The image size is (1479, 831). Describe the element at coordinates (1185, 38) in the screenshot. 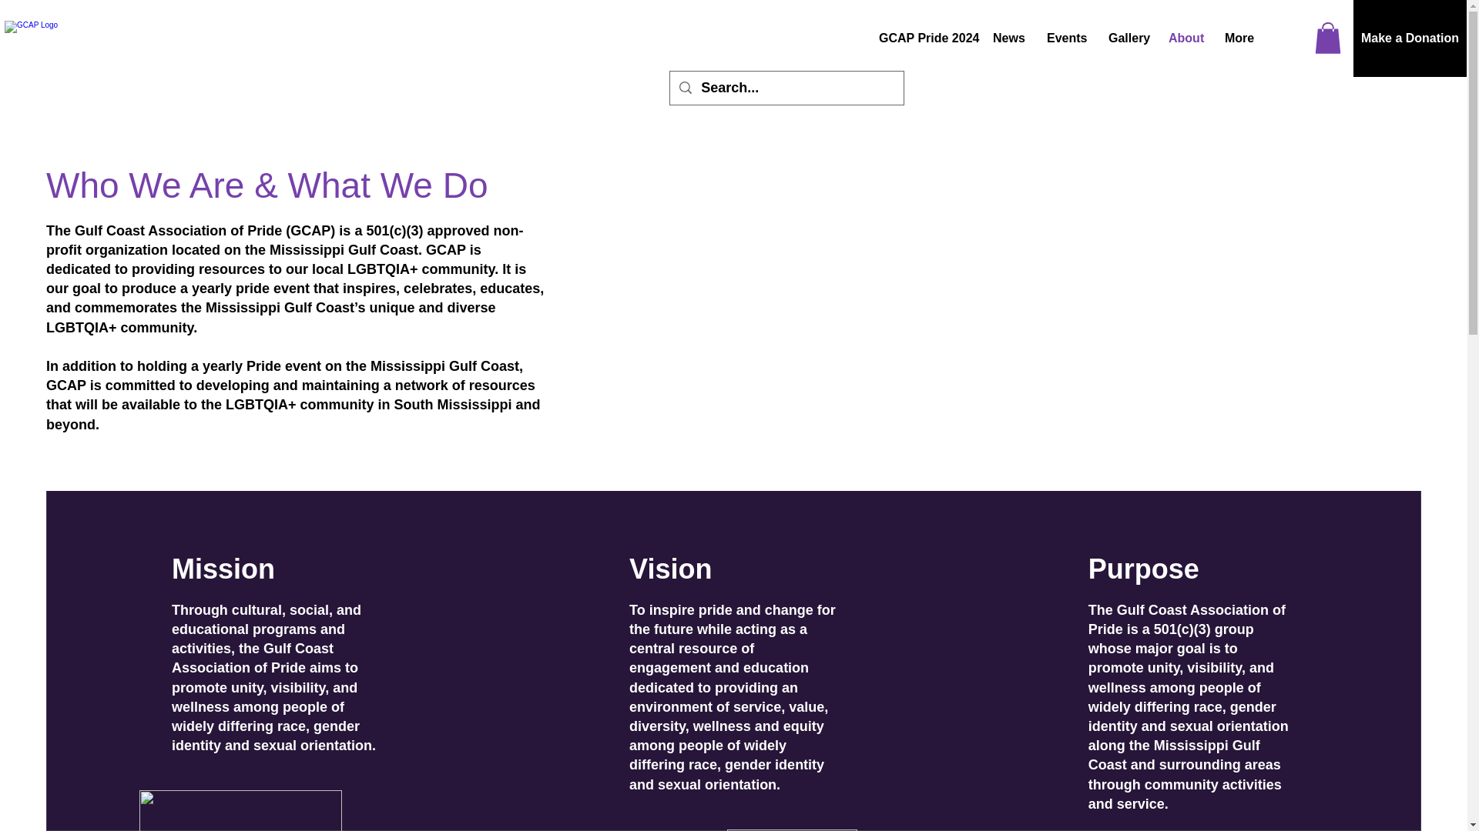

I see `About` at that location.